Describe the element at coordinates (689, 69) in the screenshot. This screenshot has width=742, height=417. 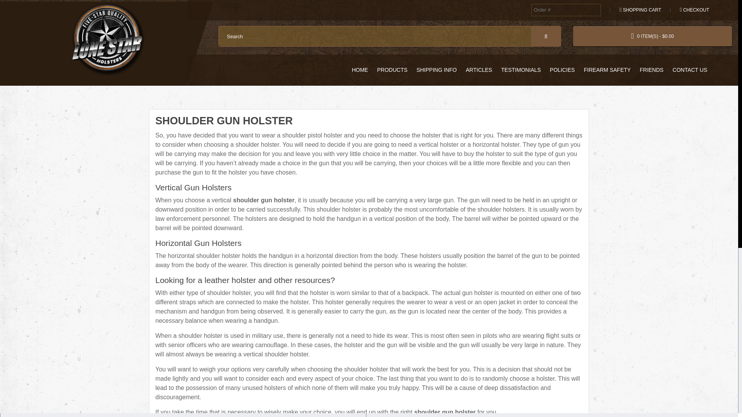
I see `CONTACT US` at that location.